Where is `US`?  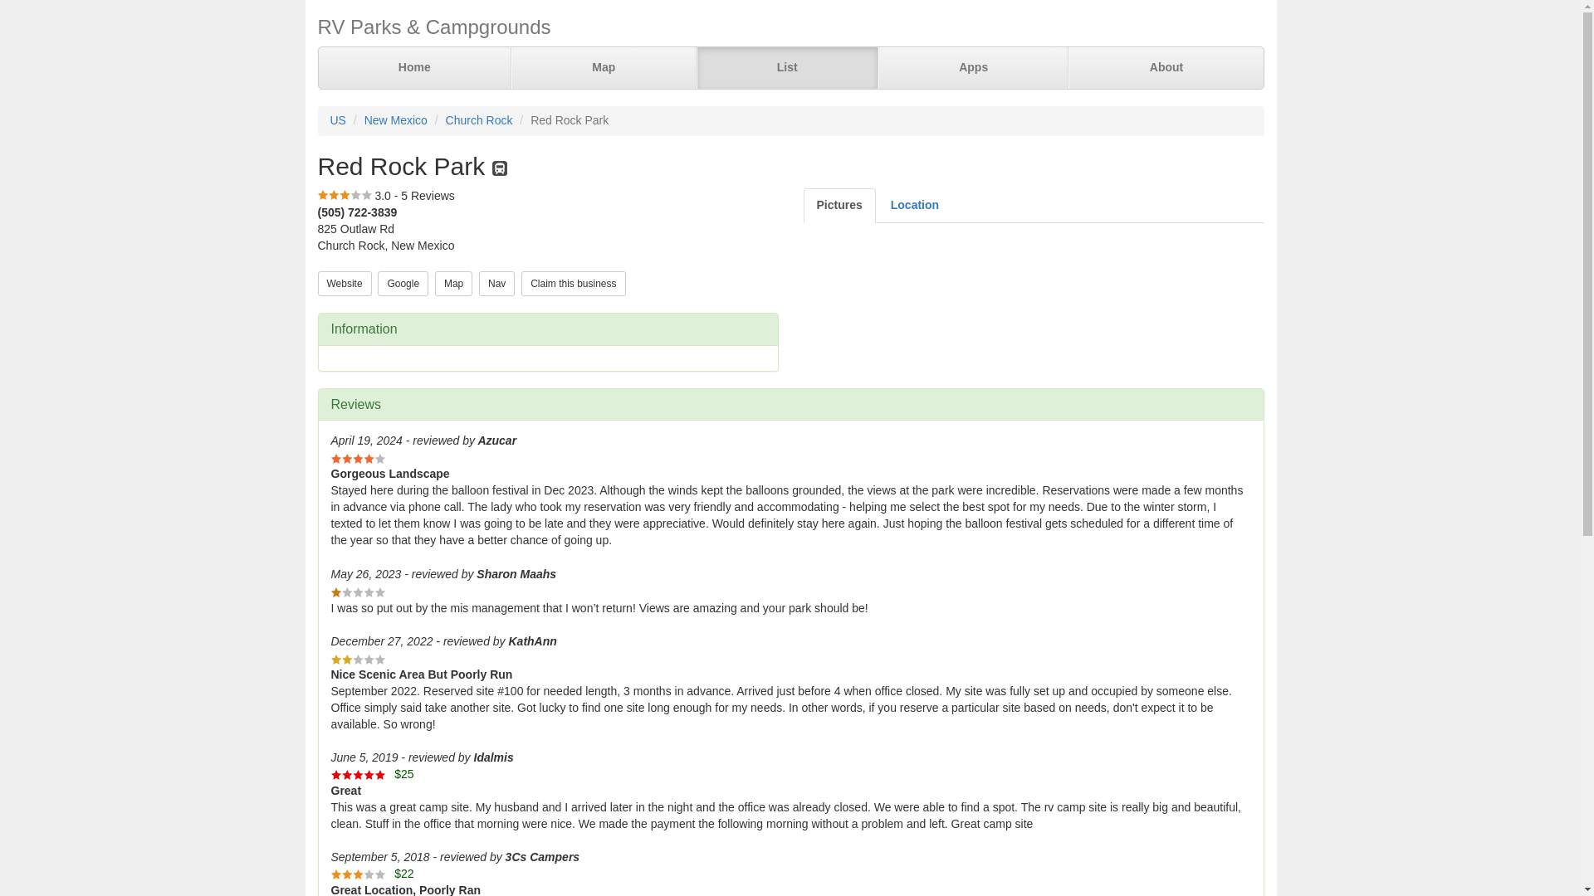 US is located at coordinates (337, 120).